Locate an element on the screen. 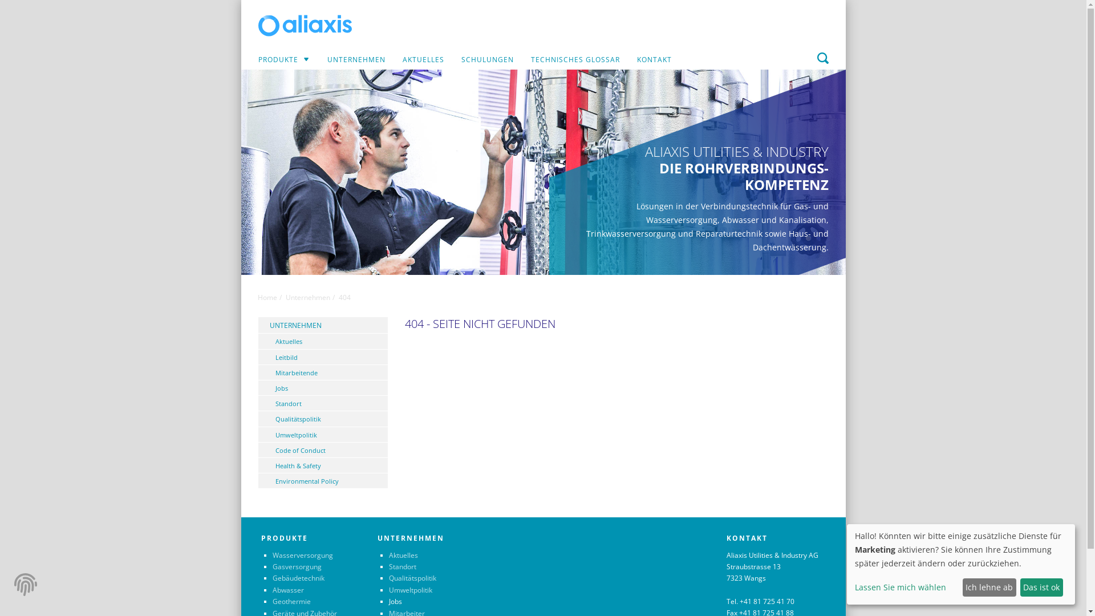 This screenshot has width=1095, height=616. Home is located at coordinates (267, 298).